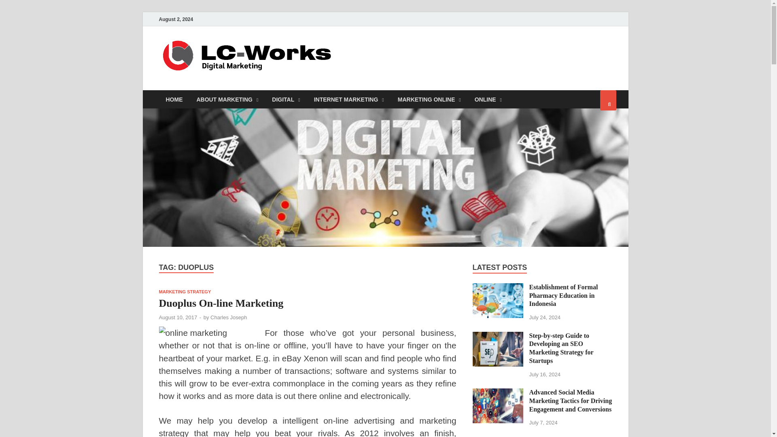 The height and width of the screenshot is (437, 777). What do you see at coordinates (286, 99) in the screenshot?
I see `DIGITAL` at bounding box center [286, 99].